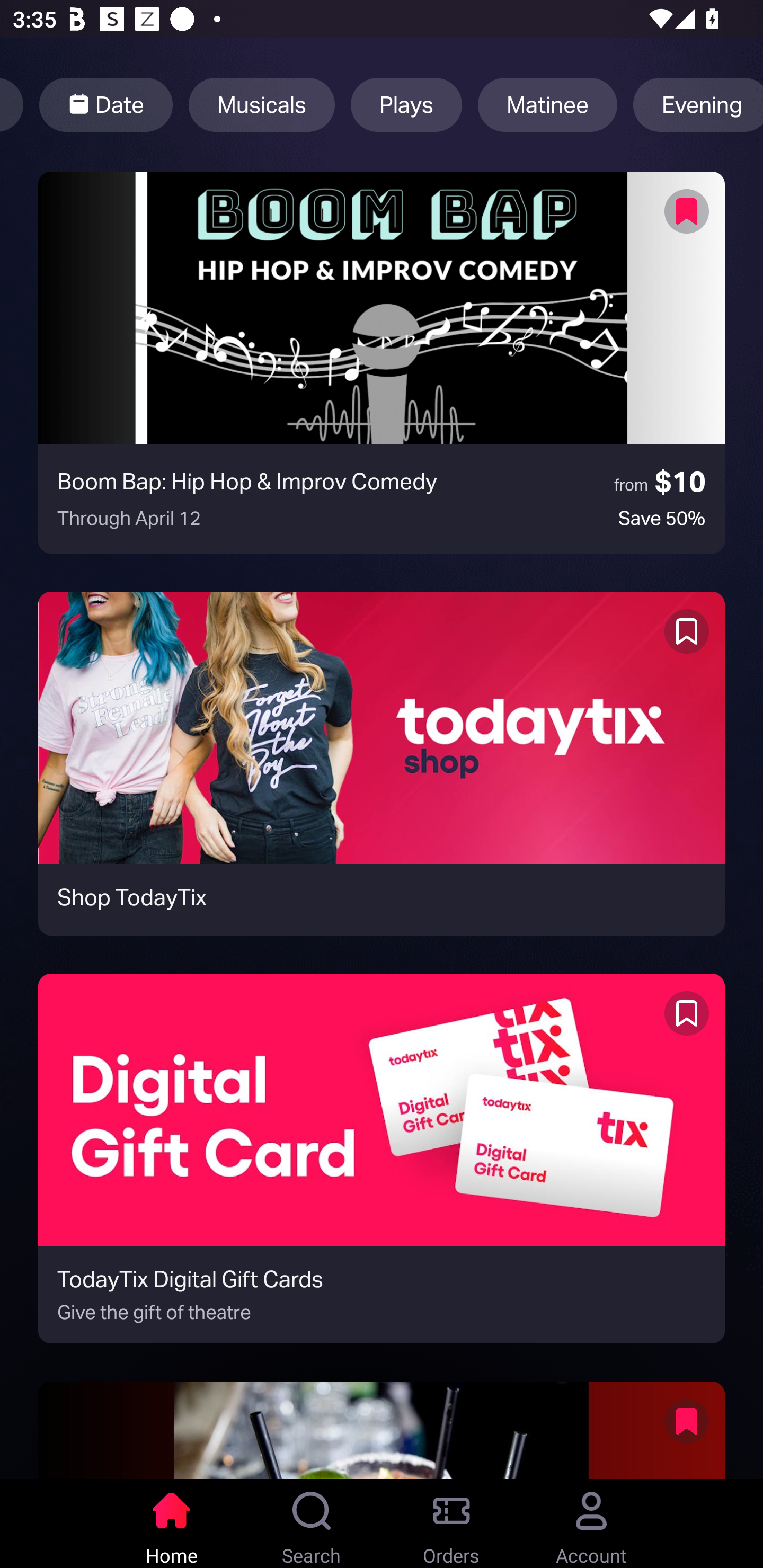 This screenshot has height=1568, width=763. Describe the element at coordinates (262, 105) in the screenshot. I see `Musicals` at that location.